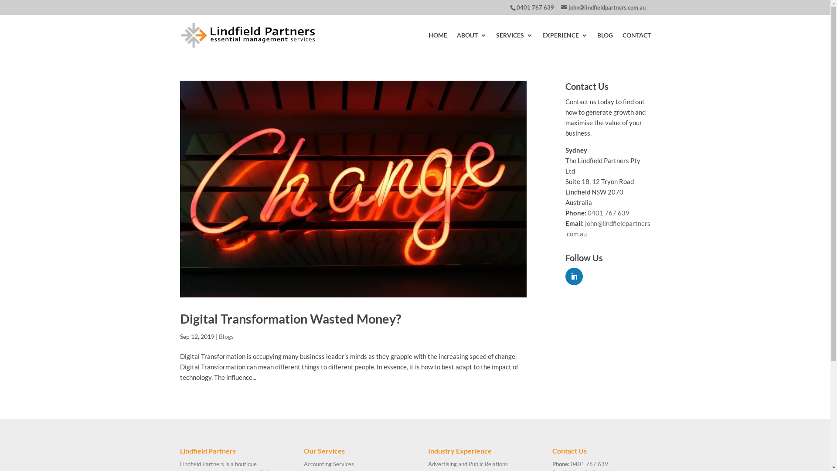  What do you see at coordinates (226, 337) in the screenshot?
I see `Blogs` at bounding box center [226, 337].